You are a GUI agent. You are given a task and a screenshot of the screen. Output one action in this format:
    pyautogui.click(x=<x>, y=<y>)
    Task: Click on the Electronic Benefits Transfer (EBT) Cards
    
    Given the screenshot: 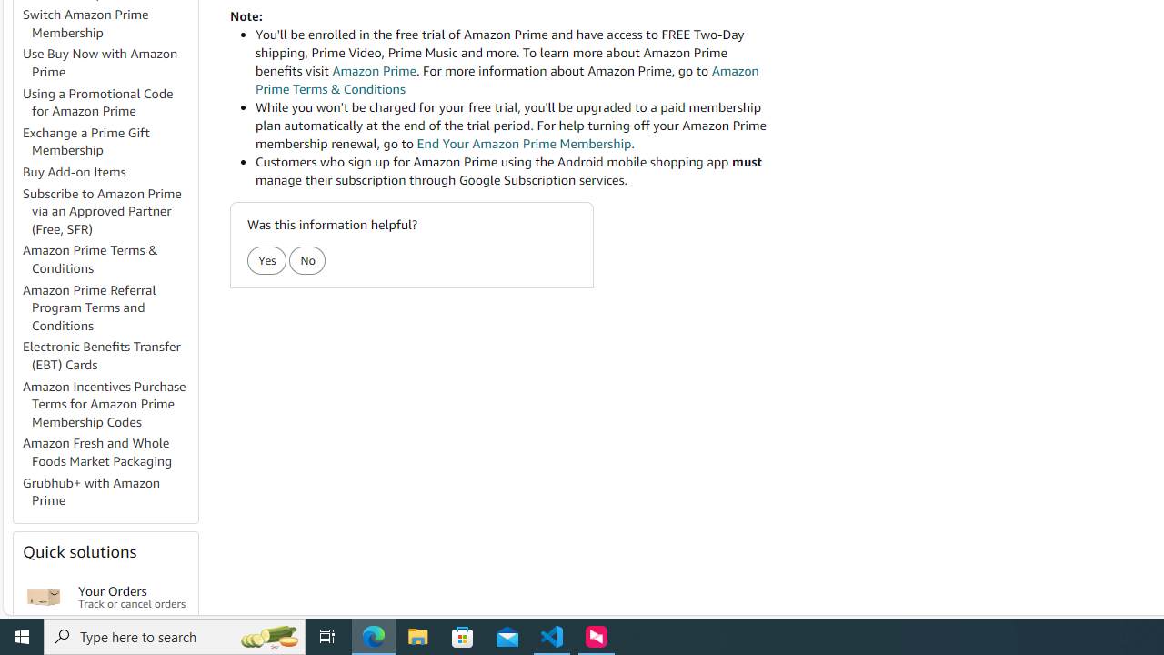 What is the action you would take?
    pyautogui.click(x=109, y=357)
    